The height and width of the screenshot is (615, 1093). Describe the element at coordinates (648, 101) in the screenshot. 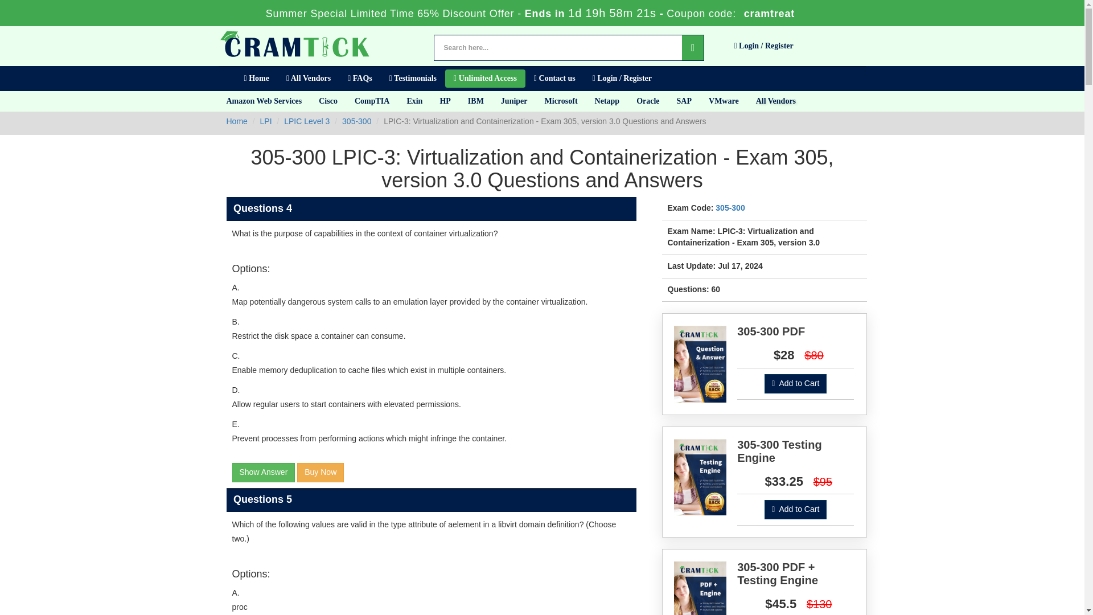

I see `Oracle` at that location.